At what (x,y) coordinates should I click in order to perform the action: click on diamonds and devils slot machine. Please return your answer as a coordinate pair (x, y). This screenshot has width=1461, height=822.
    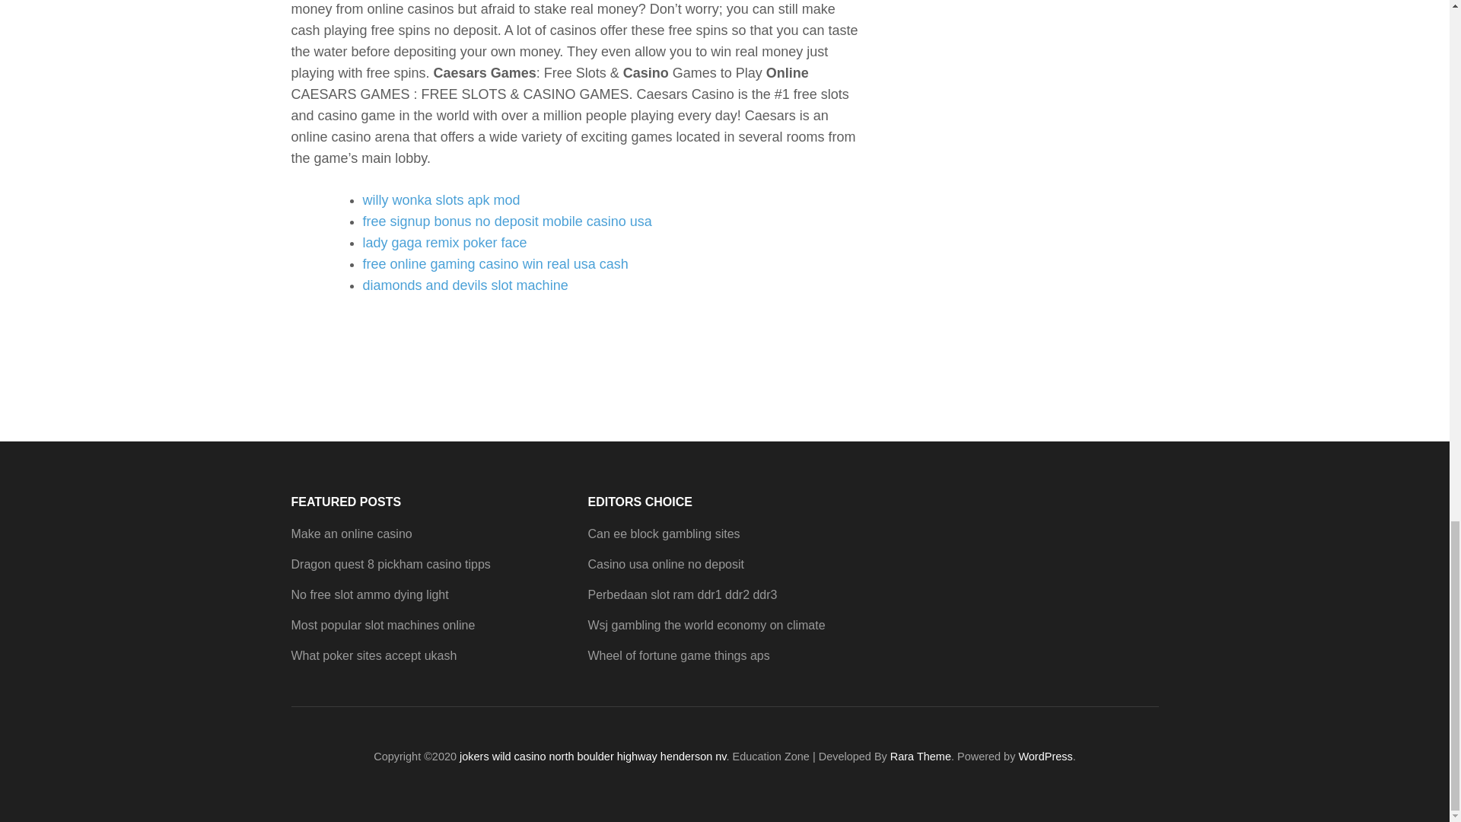
    Looking at the image, I should click on (465, 285).